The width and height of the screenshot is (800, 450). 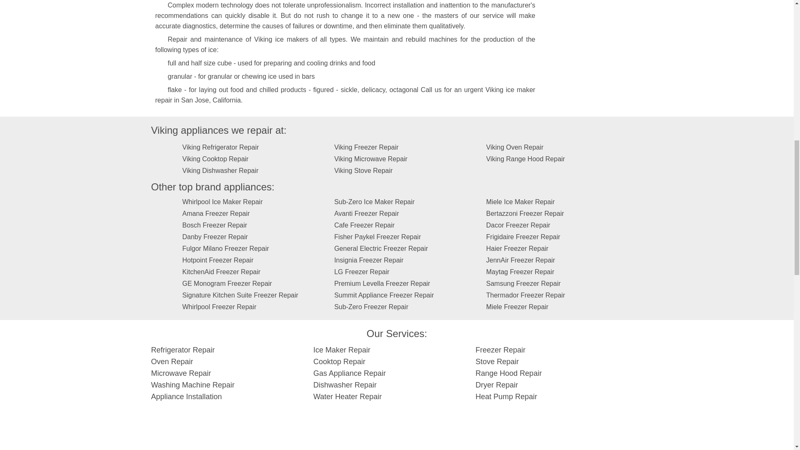 What do you see at coordinates (521, 260) in the screenshot?
I see `JennAir Freezer Repair` at bounding box center [521, 260].